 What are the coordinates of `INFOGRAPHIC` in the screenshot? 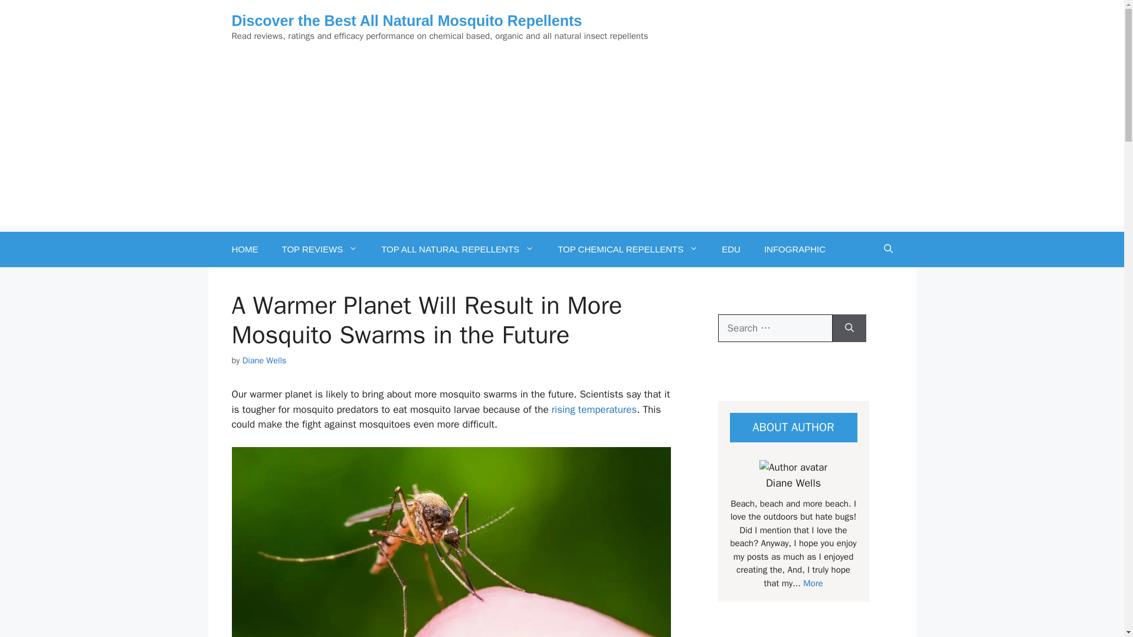 It's located at (794, 249).